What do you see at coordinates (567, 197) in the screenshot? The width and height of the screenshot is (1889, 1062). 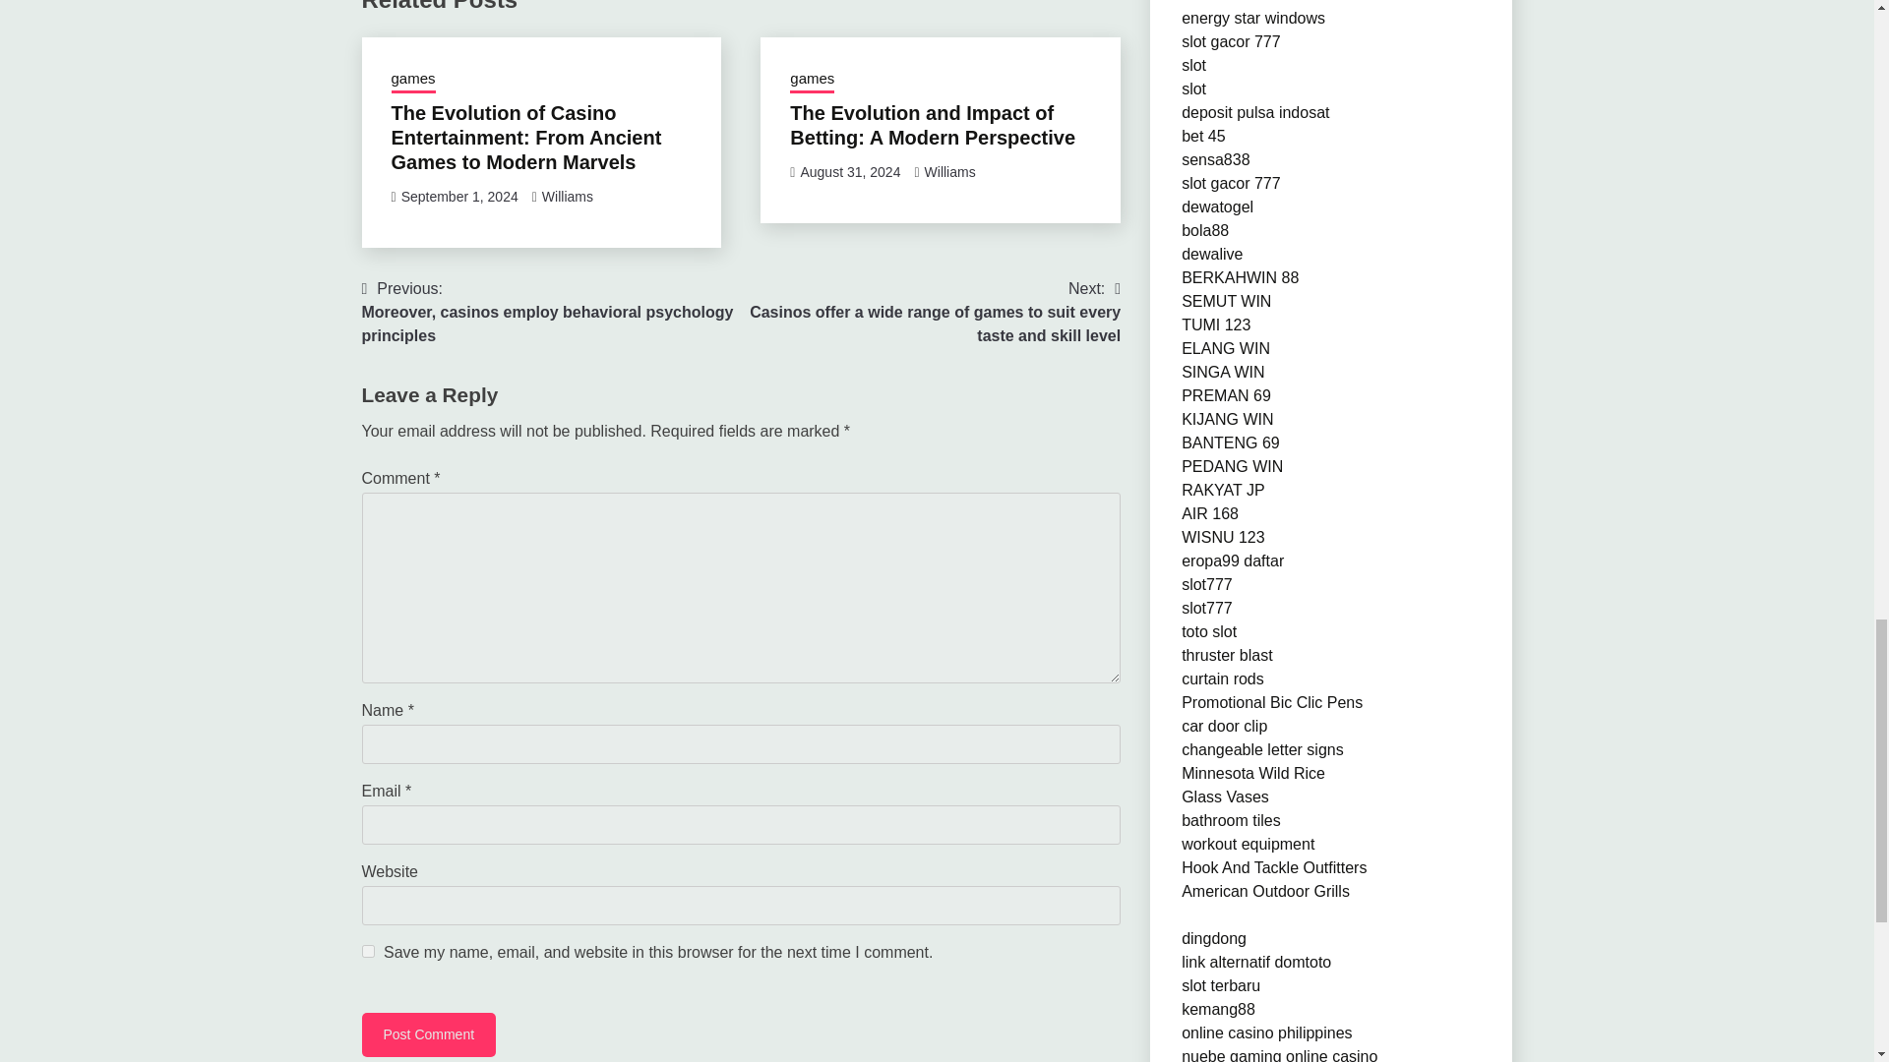 I see `Williams` at bounding box center [567, 197].